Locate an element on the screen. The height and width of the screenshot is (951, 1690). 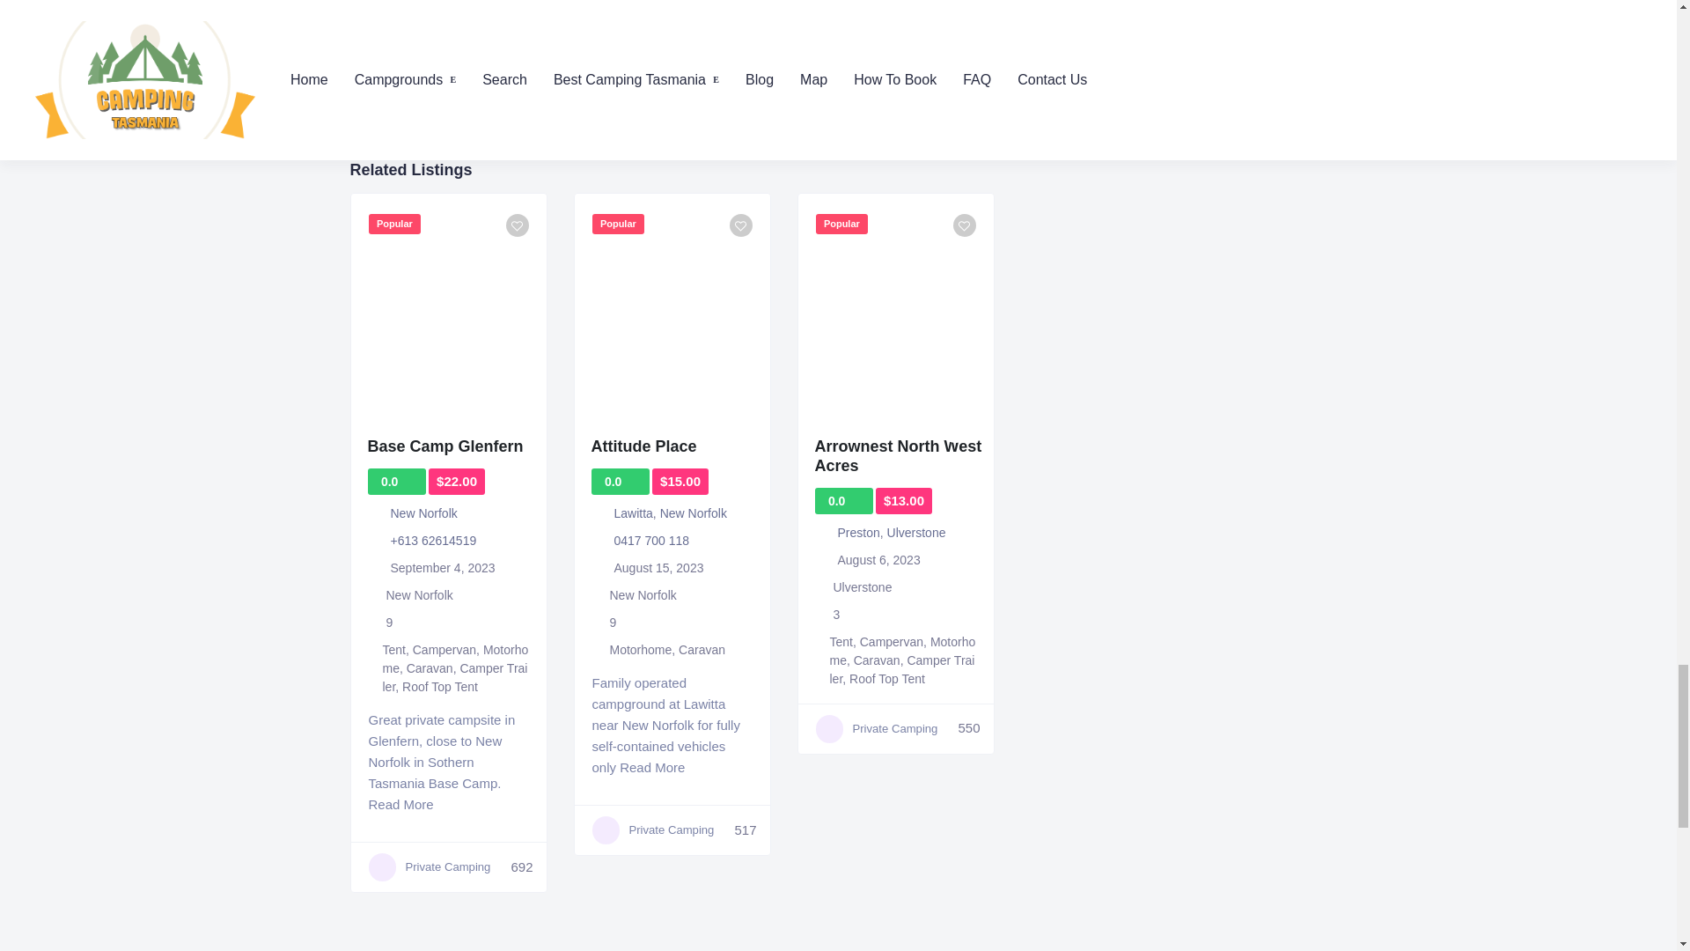
yes is located at coordinates (382, 29).